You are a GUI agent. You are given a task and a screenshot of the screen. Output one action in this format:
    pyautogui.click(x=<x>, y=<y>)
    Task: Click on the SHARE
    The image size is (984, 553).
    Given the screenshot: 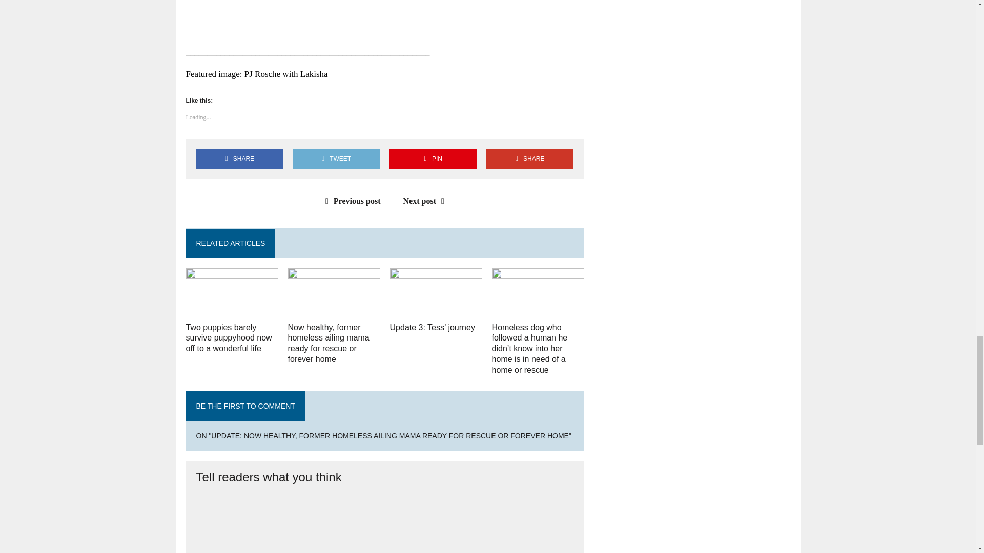 What is the action you would take?
    pyautogui.click(x=530, y=159)
    